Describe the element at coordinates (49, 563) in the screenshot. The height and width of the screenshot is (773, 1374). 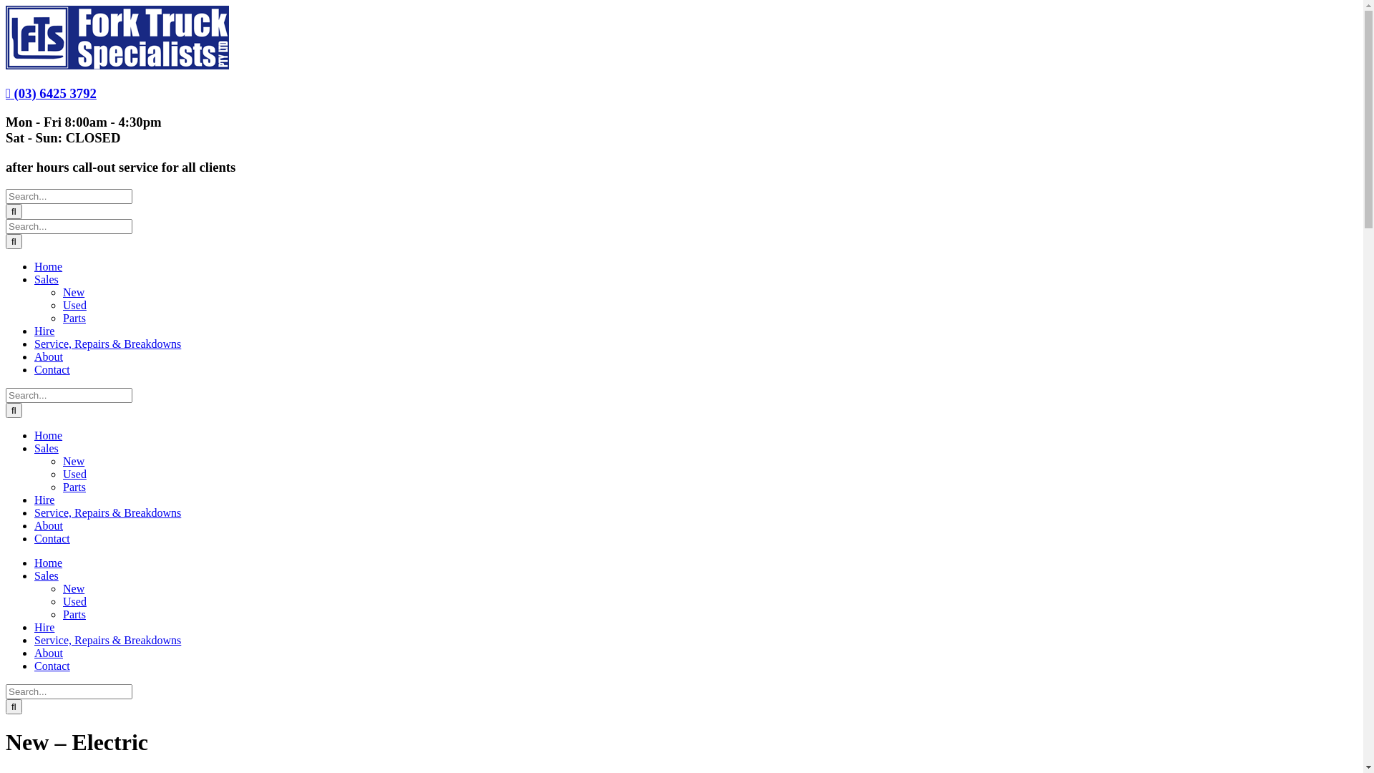
I see `Home` at that location.